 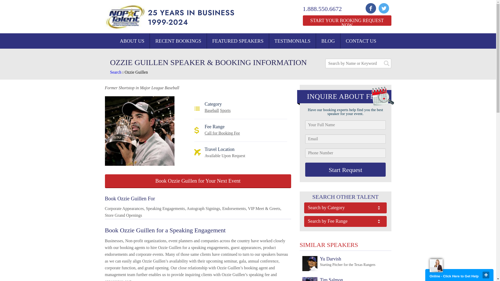 I want to click on Ozzie Guillen, so click(x=136, y=72).